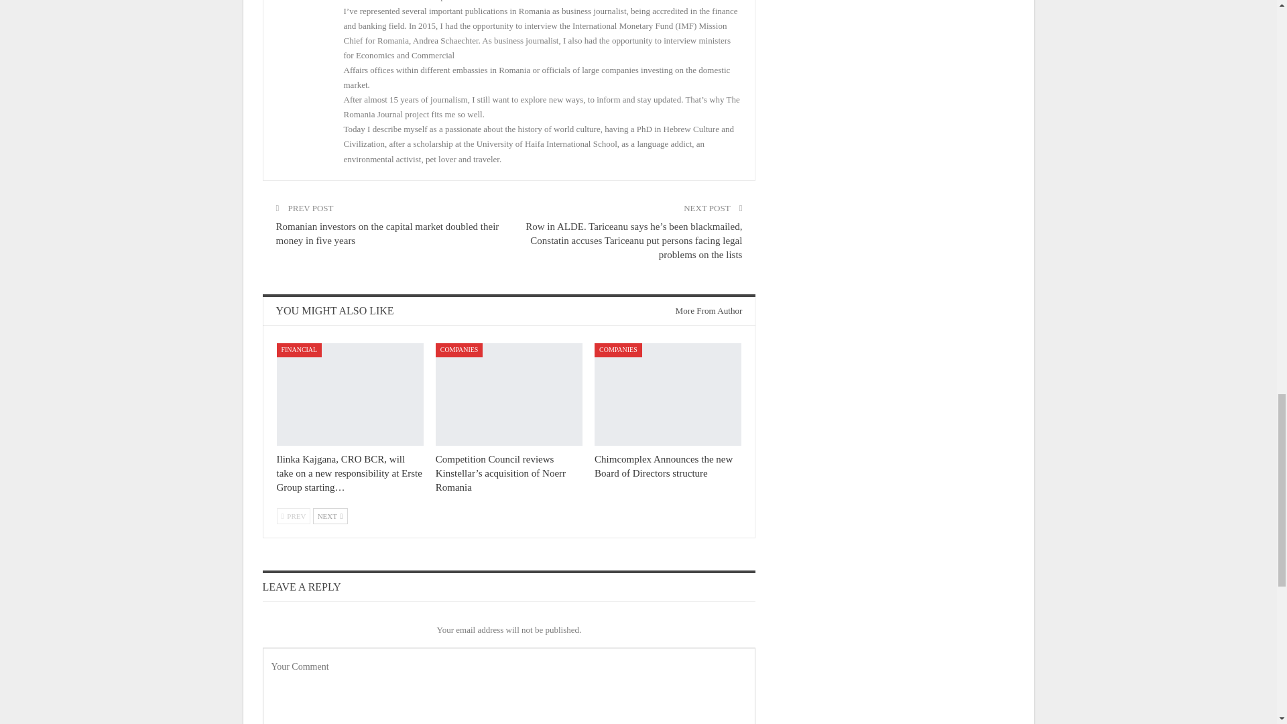  I want to click on Chimcomplex Announces the new Board of Directors structure, so click(664, 466).